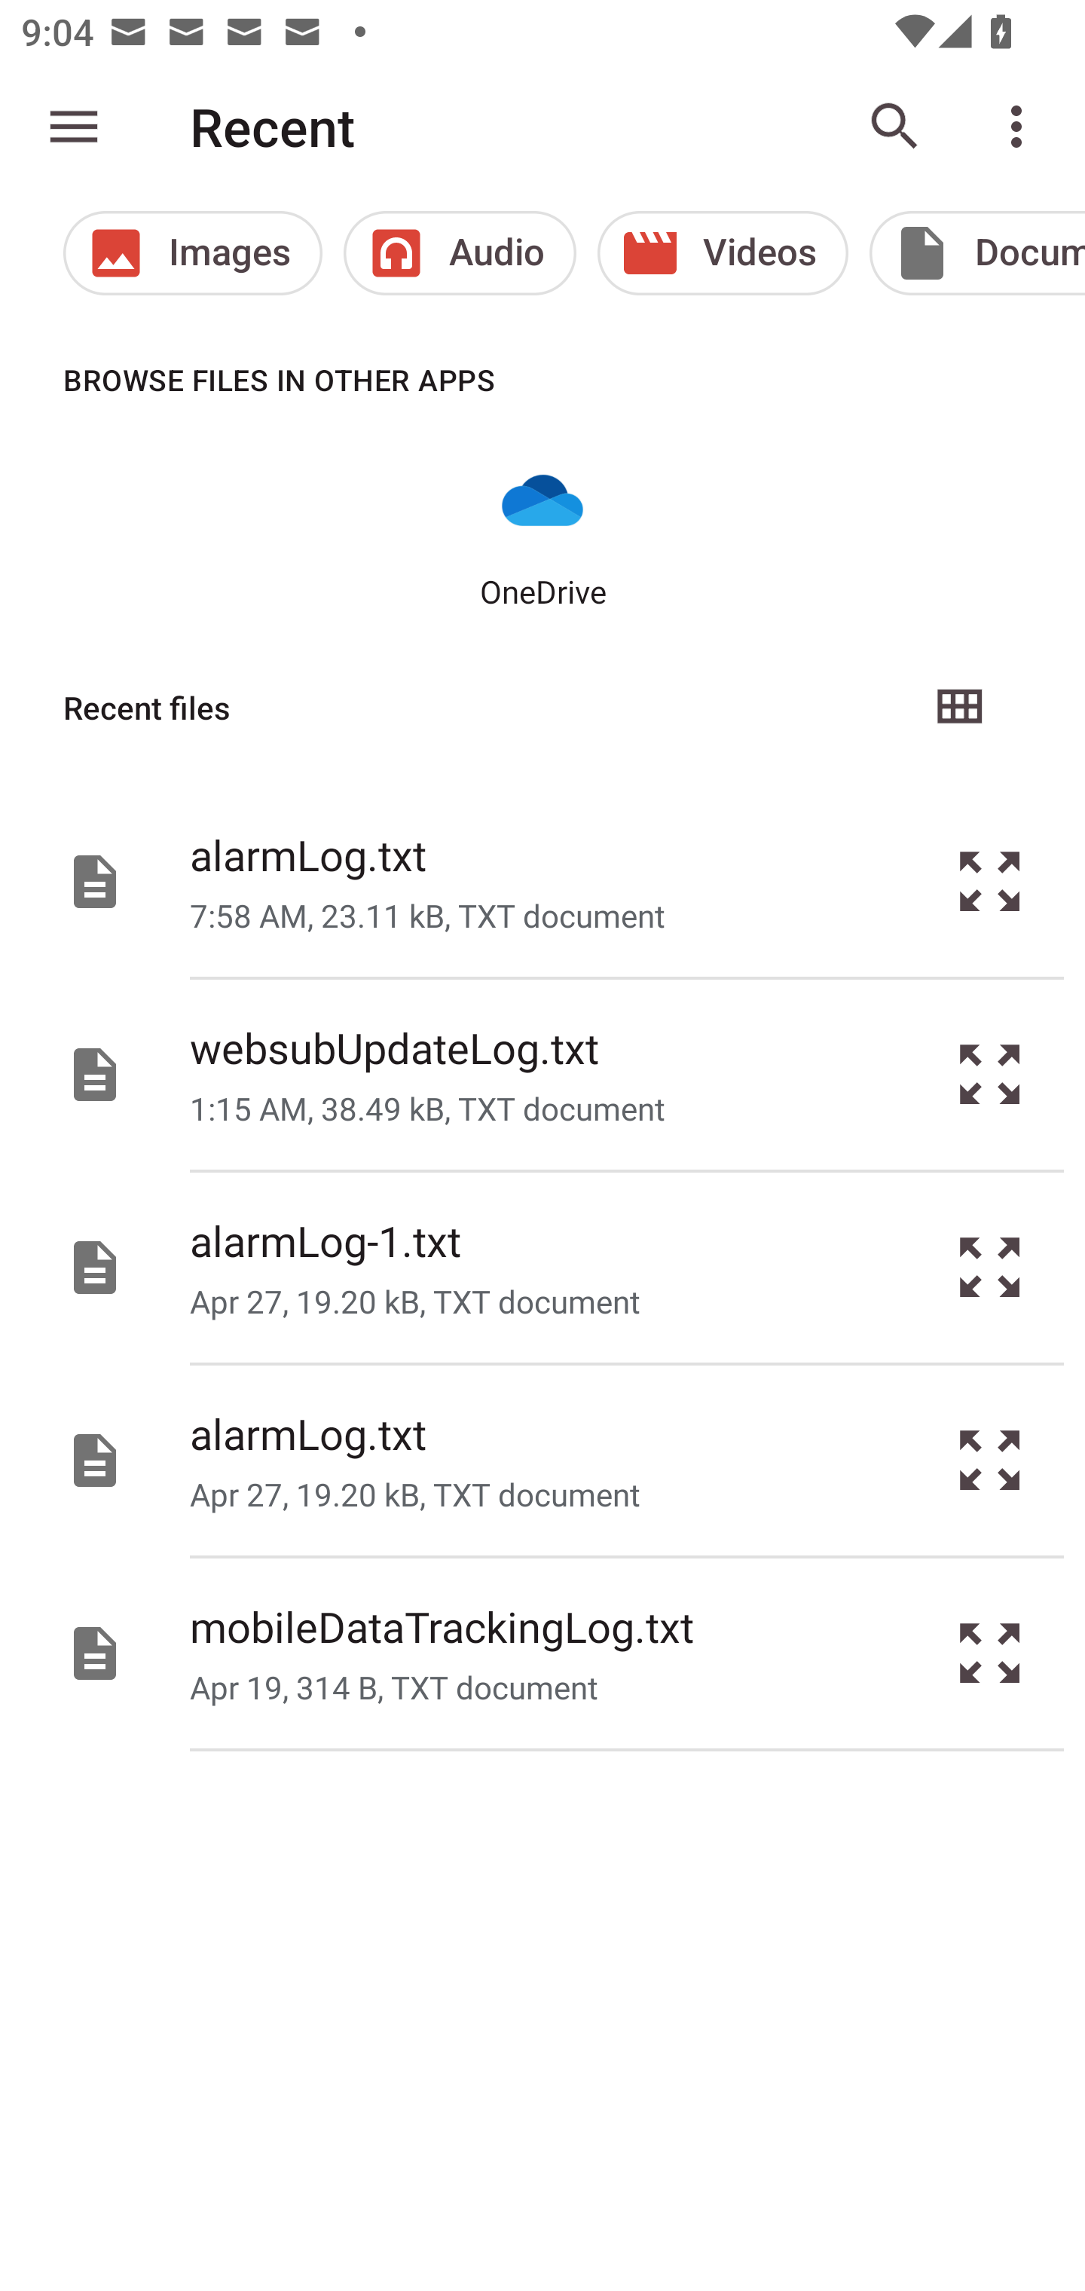 The width and height of the screenshot is (1085, 2291). What do you see at coordinates (990, 1268) in the screenshot?
I see `Preview the file alarmLog-1.txt` at bounding box center [990, 1268].